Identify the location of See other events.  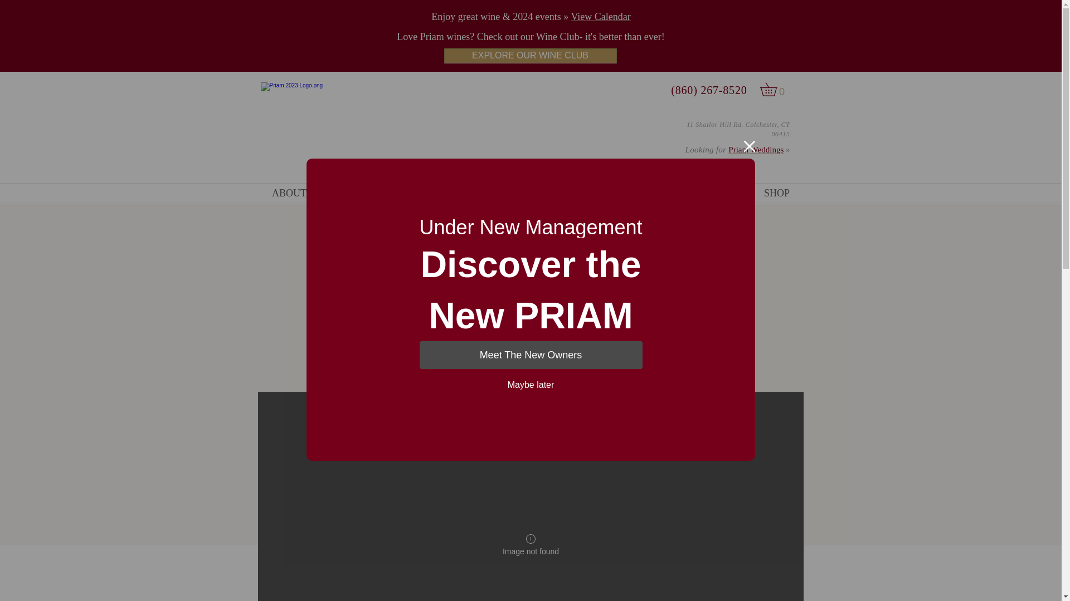
(531, 339).